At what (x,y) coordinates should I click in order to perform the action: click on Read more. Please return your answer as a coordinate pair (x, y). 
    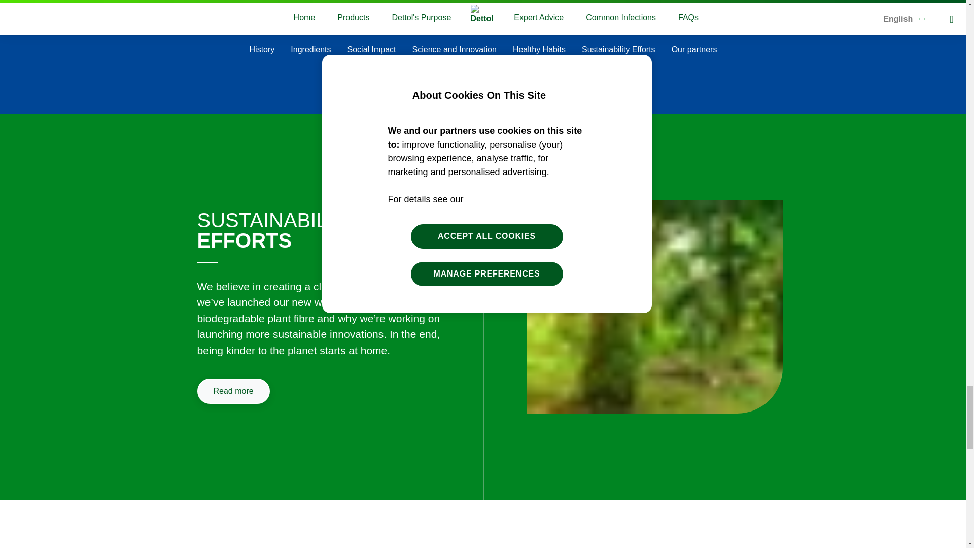
    Looking at the image, I should click on (558, 5).